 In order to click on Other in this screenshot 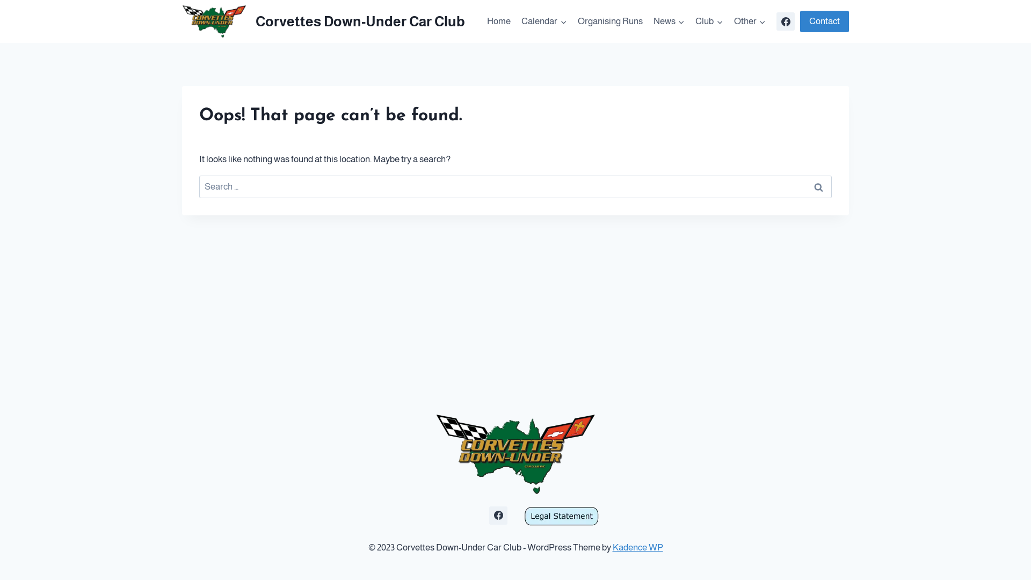, I will do `click(750, 21)`.